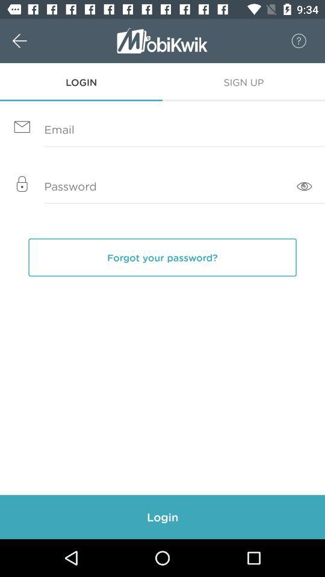  I want to click on choose sign up item, so click(244, 82).